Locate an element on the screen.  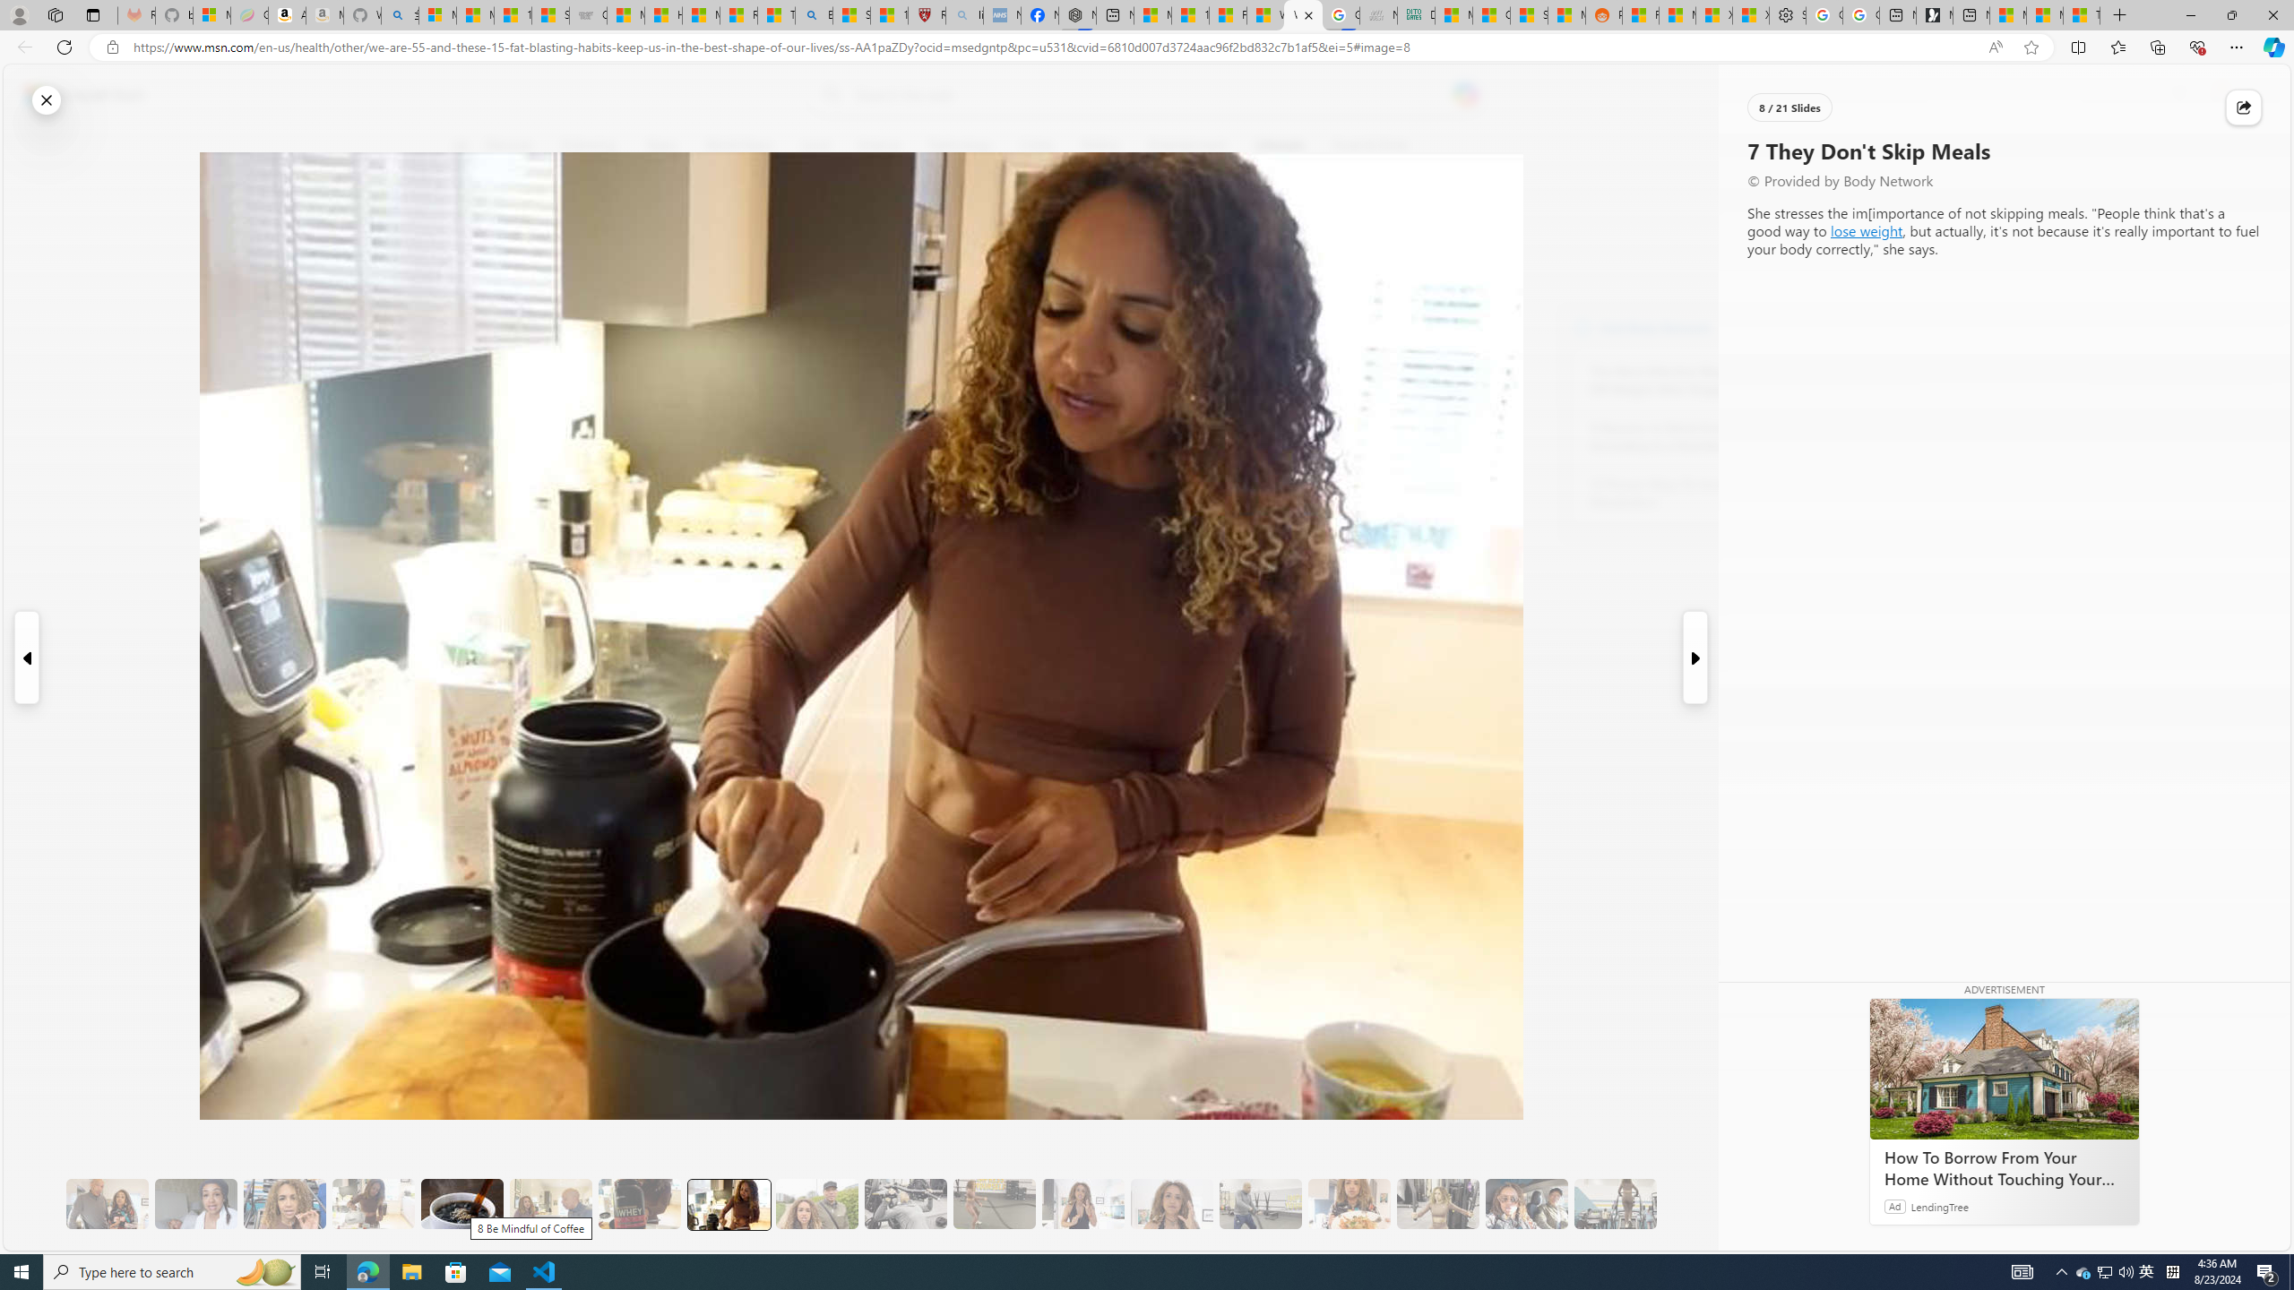
Microsoft Start Gaming is located at coordinates (1934, 15).